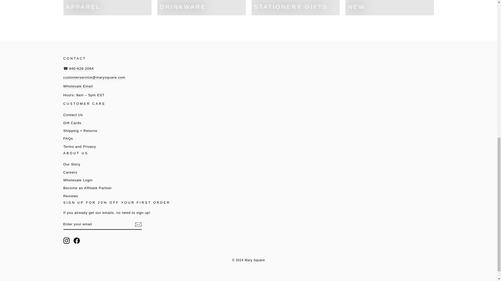 The height and width of the screenshot is (281, 501). What do you see at coordinates (77, 240) in the screenshot?
I see `Mary Square on Facebook` at bounding box center [77, 240].